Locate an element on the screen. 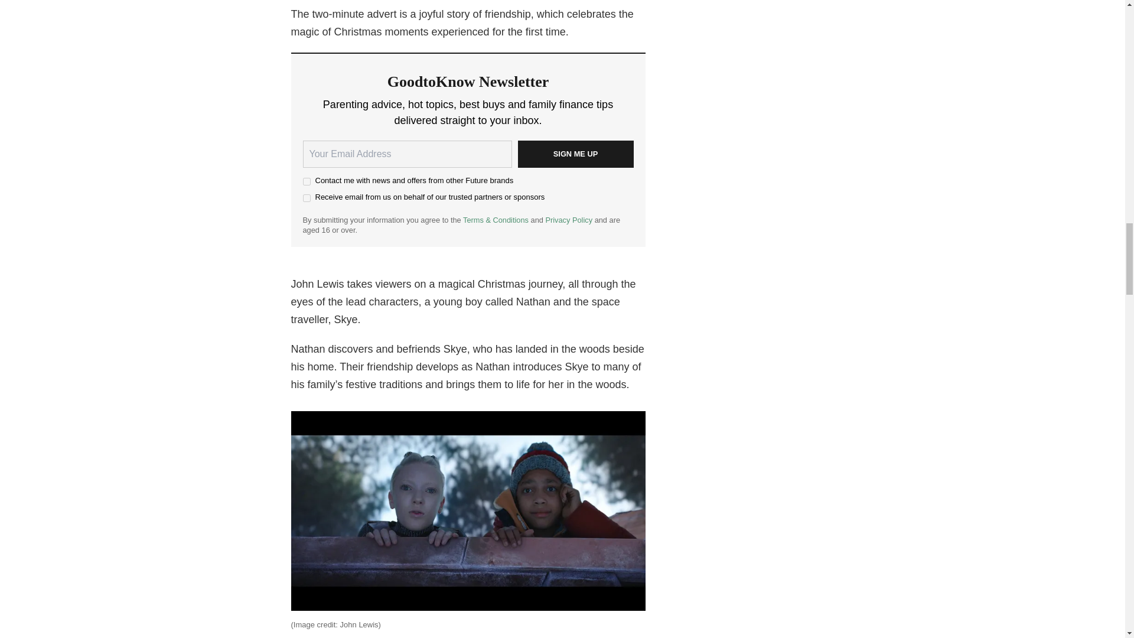  on is located at coordinates (306, 198).